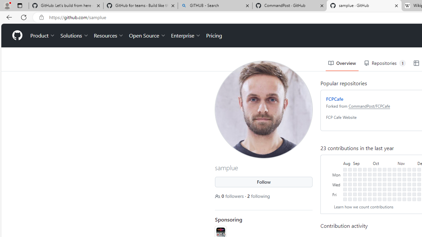 This screenshot has width=422, height=237. What do you see at coordinates (394, 184) in the screenshot?
I see `No contributions on November 1st.` at bounding box center [394, 184].